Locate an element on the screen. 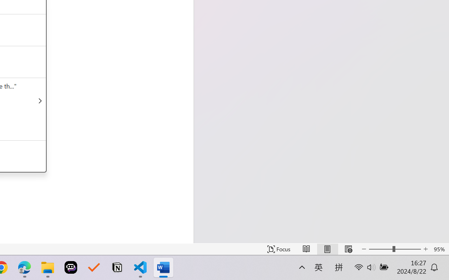 This screenshot has width=449, height=280. Poe is located at coordinates (71, 267).